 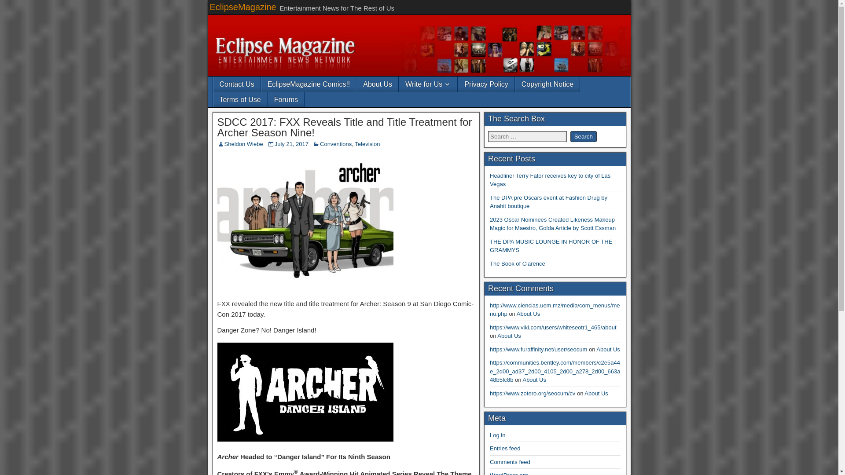 What do you see at coordinates (367, 143) in the screenshot?
I see `Television` at bounding box center [367, 143].